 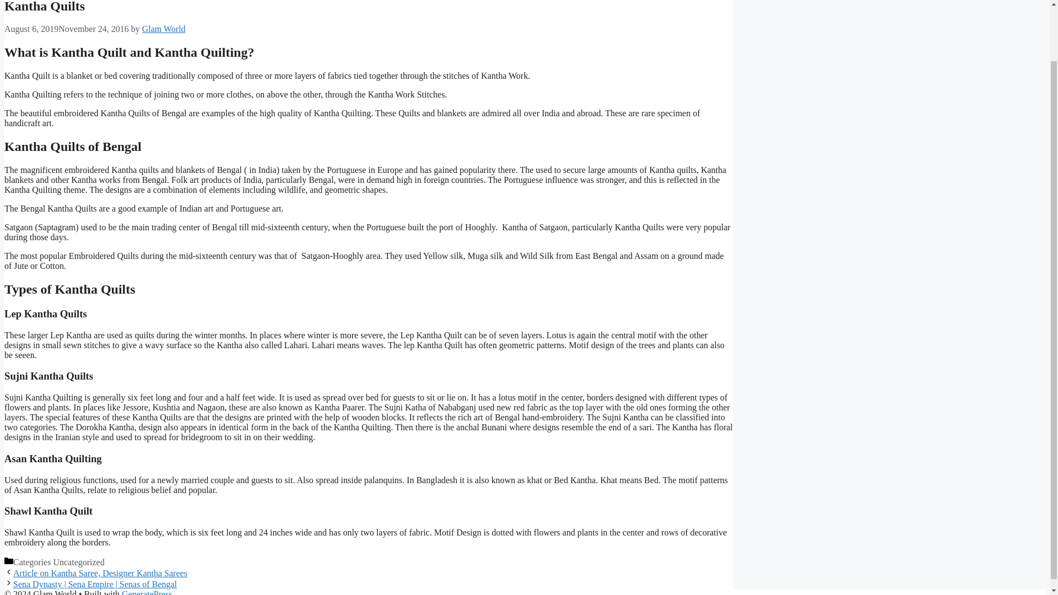 I want to click on Glam World, so click(x=164, y=29).